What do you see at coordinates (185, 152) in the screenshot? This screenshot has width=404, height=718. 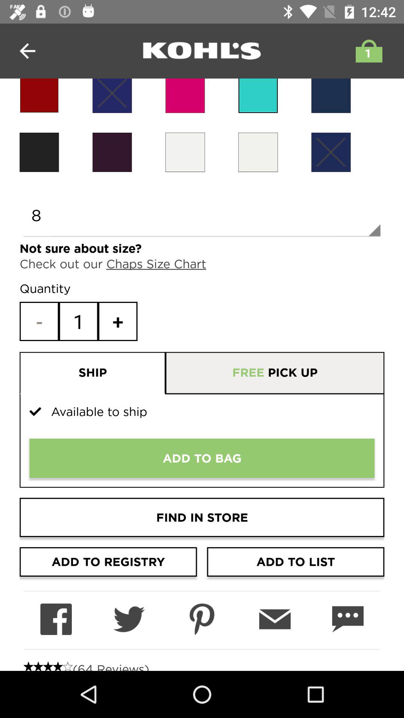 I see `color selection button` at bounding box center [185, 152].